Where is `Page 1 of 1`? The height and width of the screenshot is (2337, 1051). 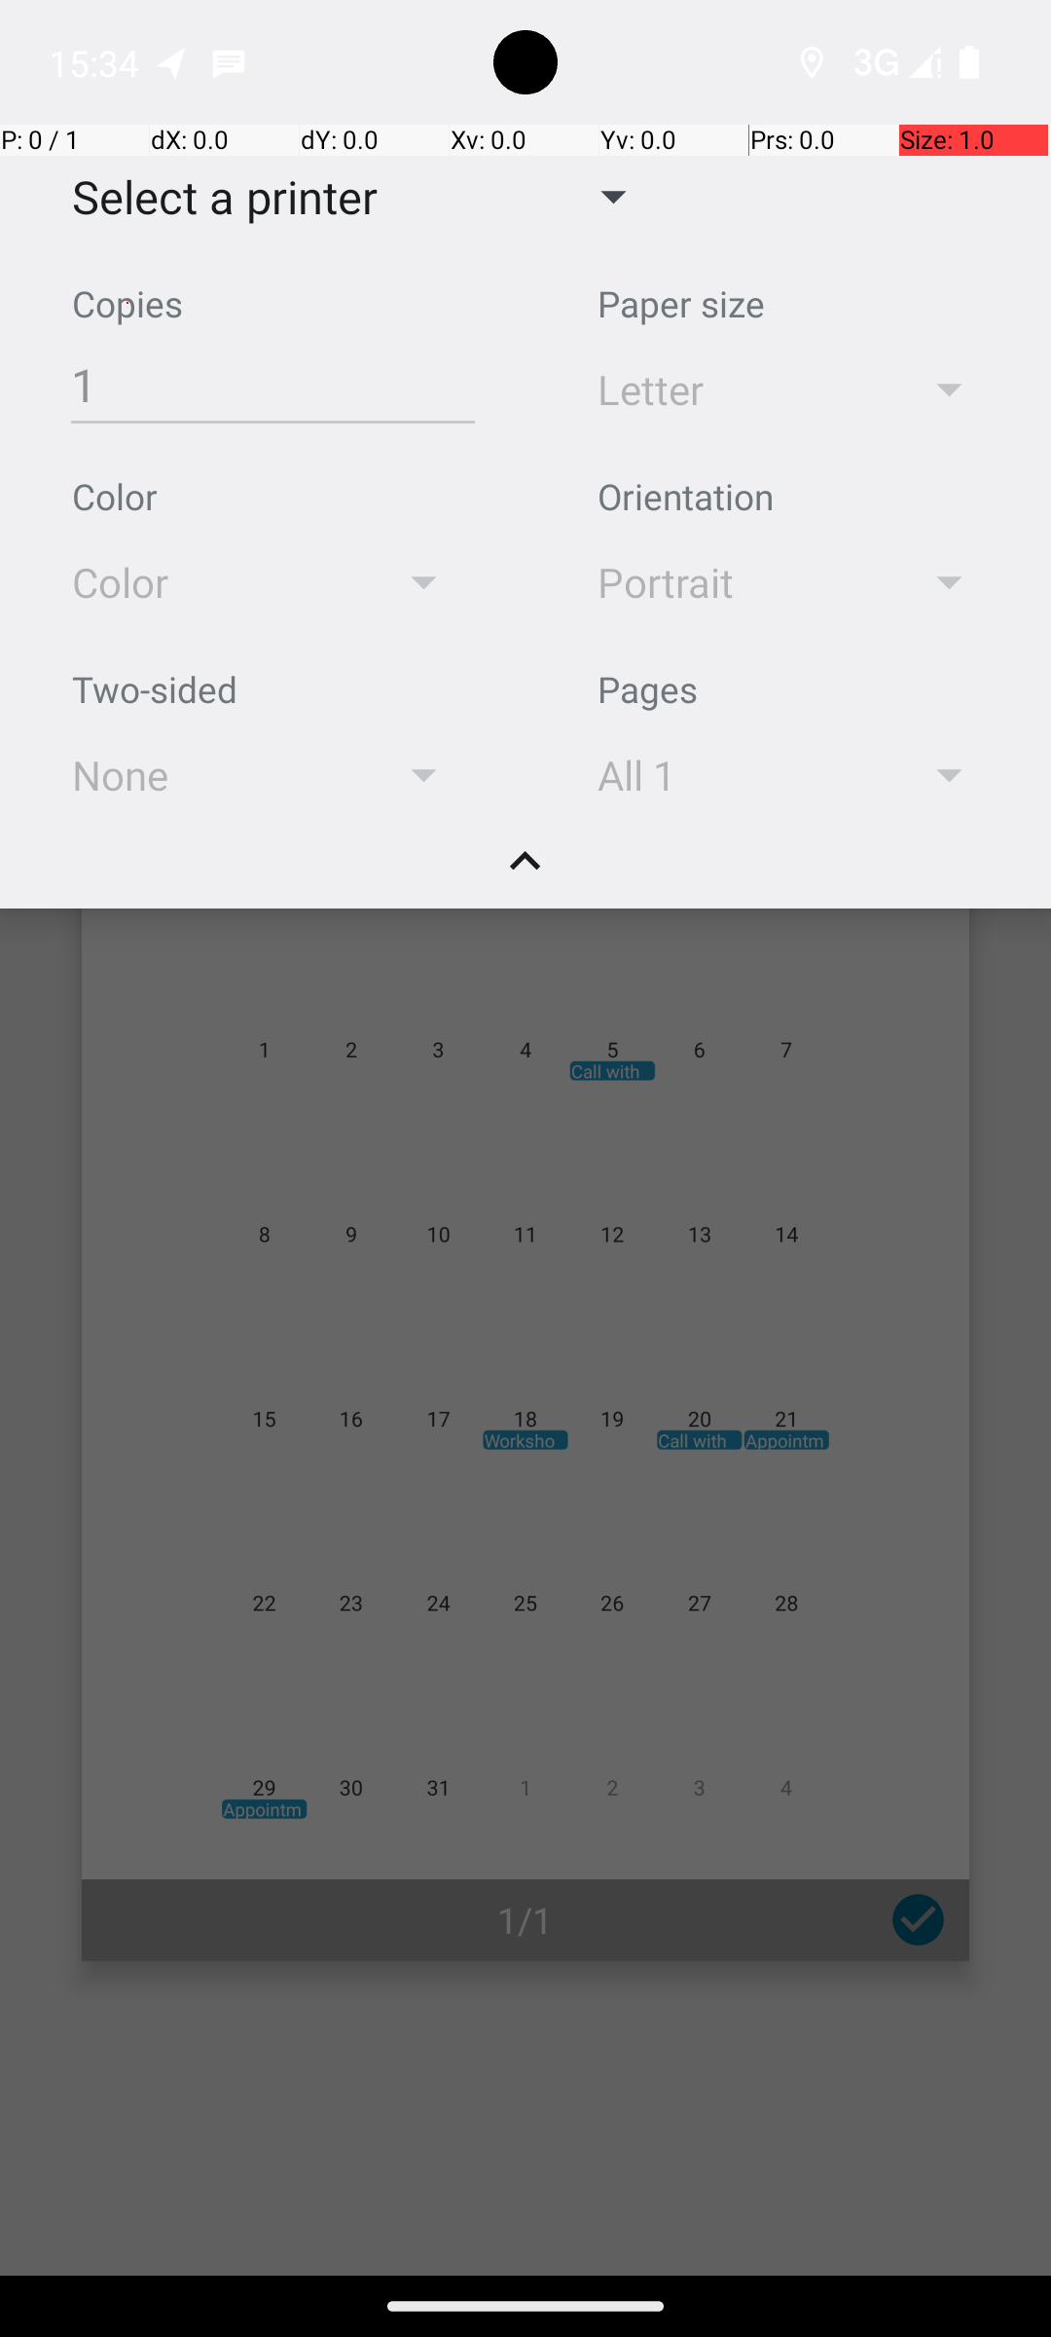 Page 1 of 1 is located at coordinates (525, 1346).